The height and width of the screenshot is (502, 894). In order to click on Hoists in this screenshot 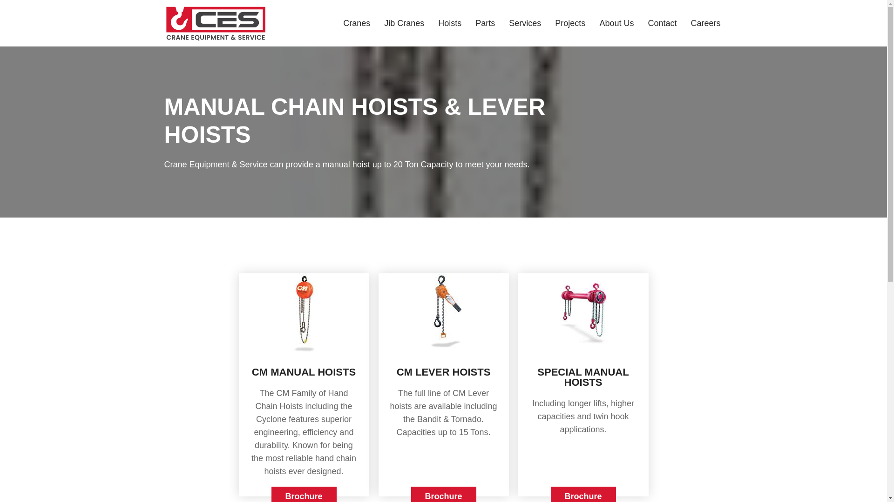, I will do `click(450, 23)`.